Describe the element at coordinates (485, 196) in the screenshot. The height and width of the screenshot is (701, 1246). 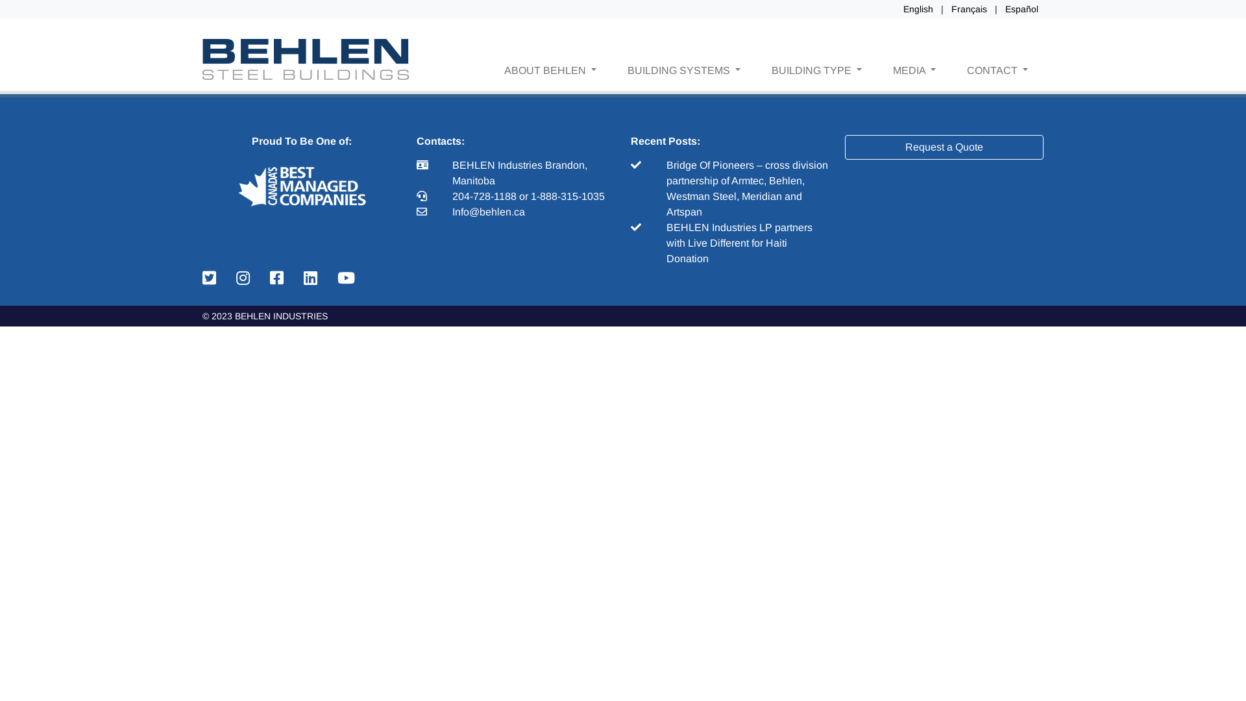
I see `204-728-1188` at that location.